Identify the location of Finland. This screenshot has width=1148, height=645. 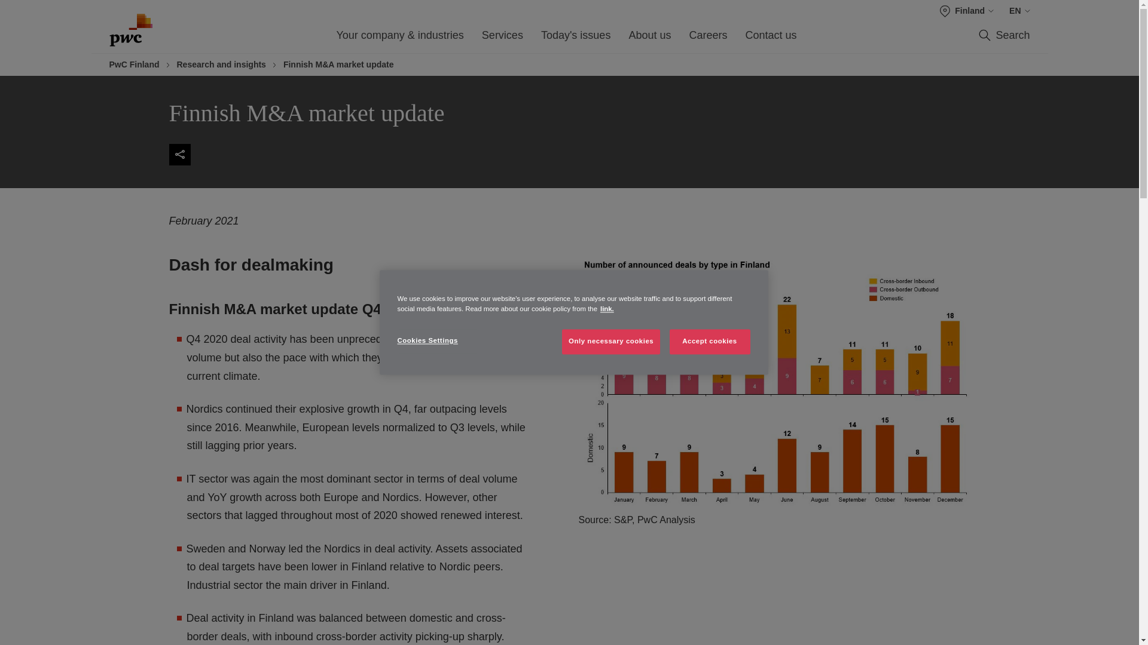
(967, 11).